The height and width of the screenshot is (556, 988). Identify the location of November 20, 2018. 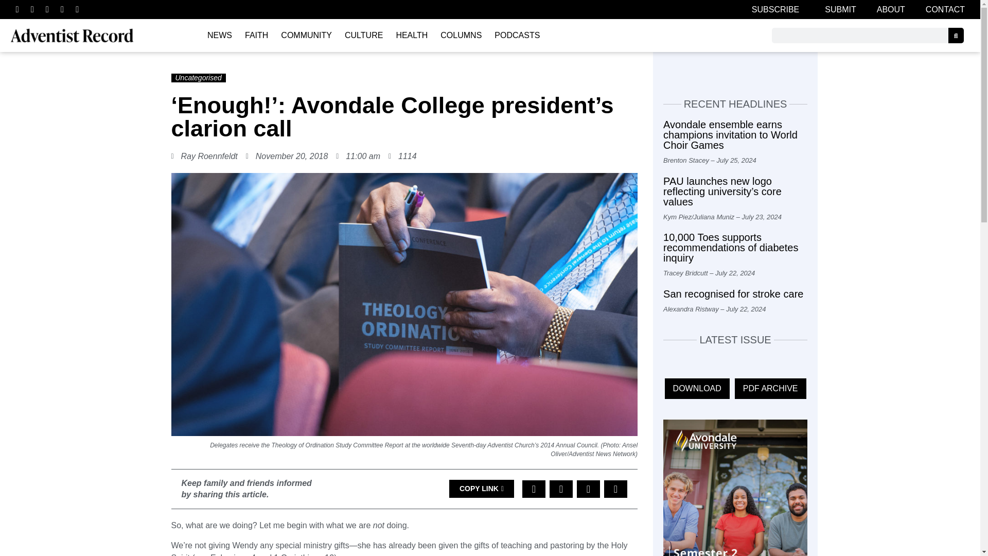
(287, 157).